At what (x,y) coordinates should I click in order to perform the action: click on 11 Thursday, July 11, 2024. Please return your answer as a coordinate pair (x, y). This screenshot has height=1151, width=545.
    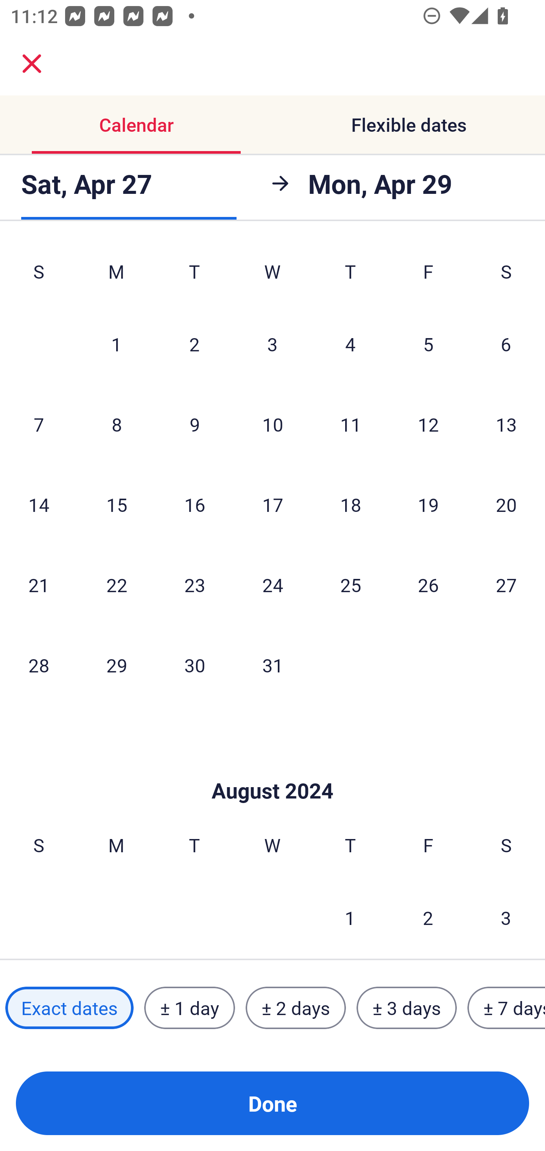
    Looking at the image, I should click on (350, 424).